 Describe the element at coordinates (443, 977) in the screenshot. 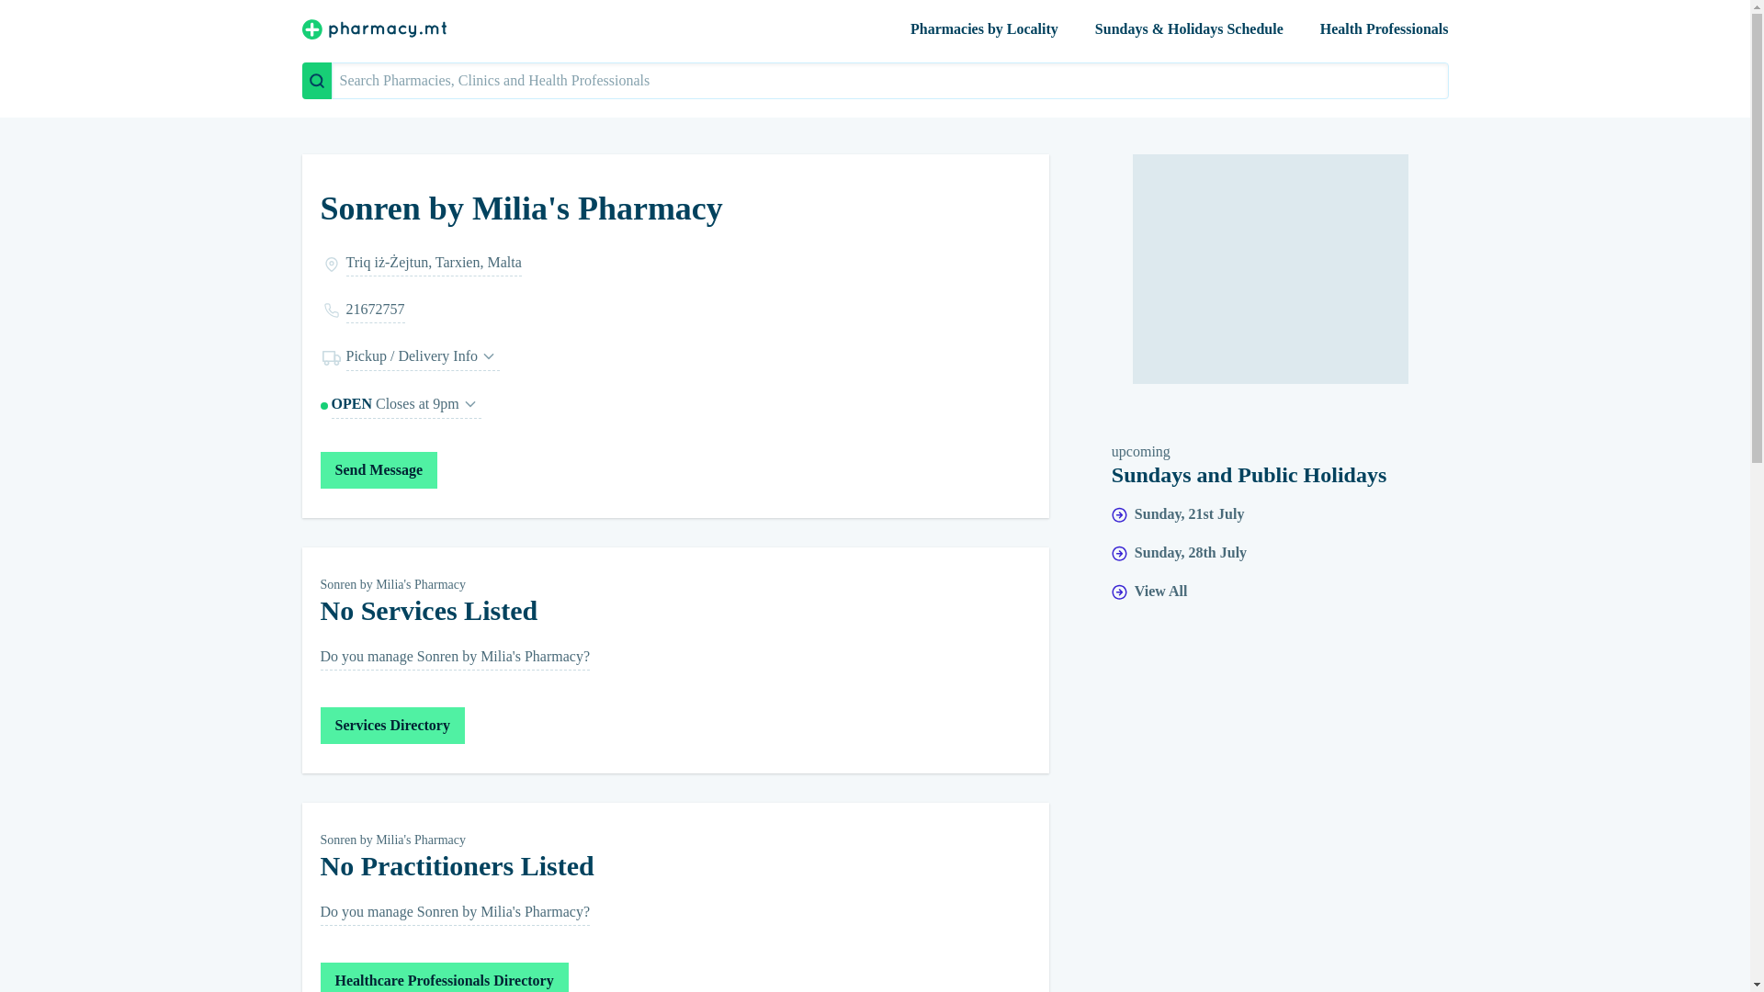

I see `Healthcare Professionals Directory` at that location.